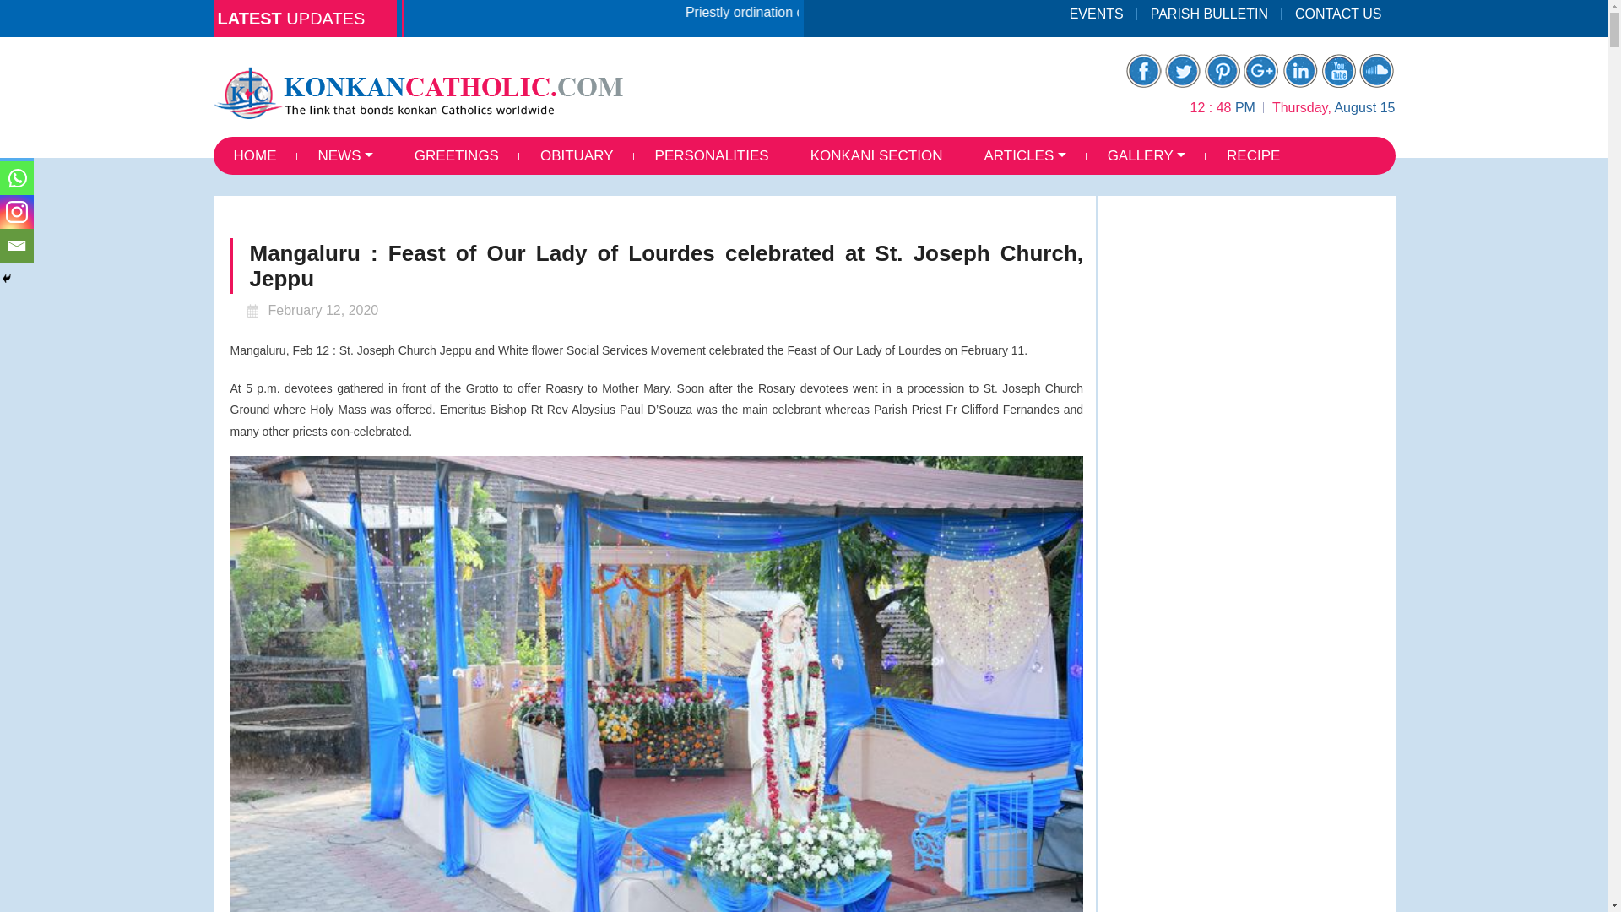 Image resolution: width=1621 pixels, height=912 pixels. What do you see at coordinates (1209, 14) in the screenshot?
I see `PARISH BULLETIN` at bounding box center [1209, 14].